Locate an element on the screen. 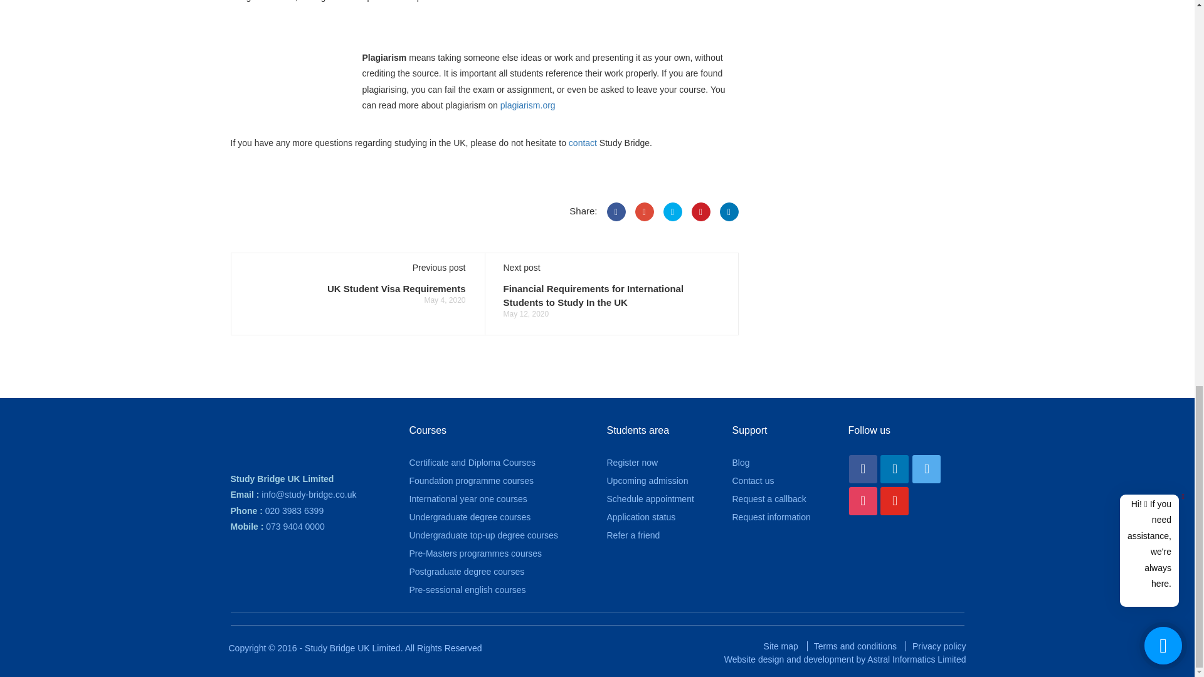 The image size is (1204, 677). Google Plus is located at coordinates (643, 212).